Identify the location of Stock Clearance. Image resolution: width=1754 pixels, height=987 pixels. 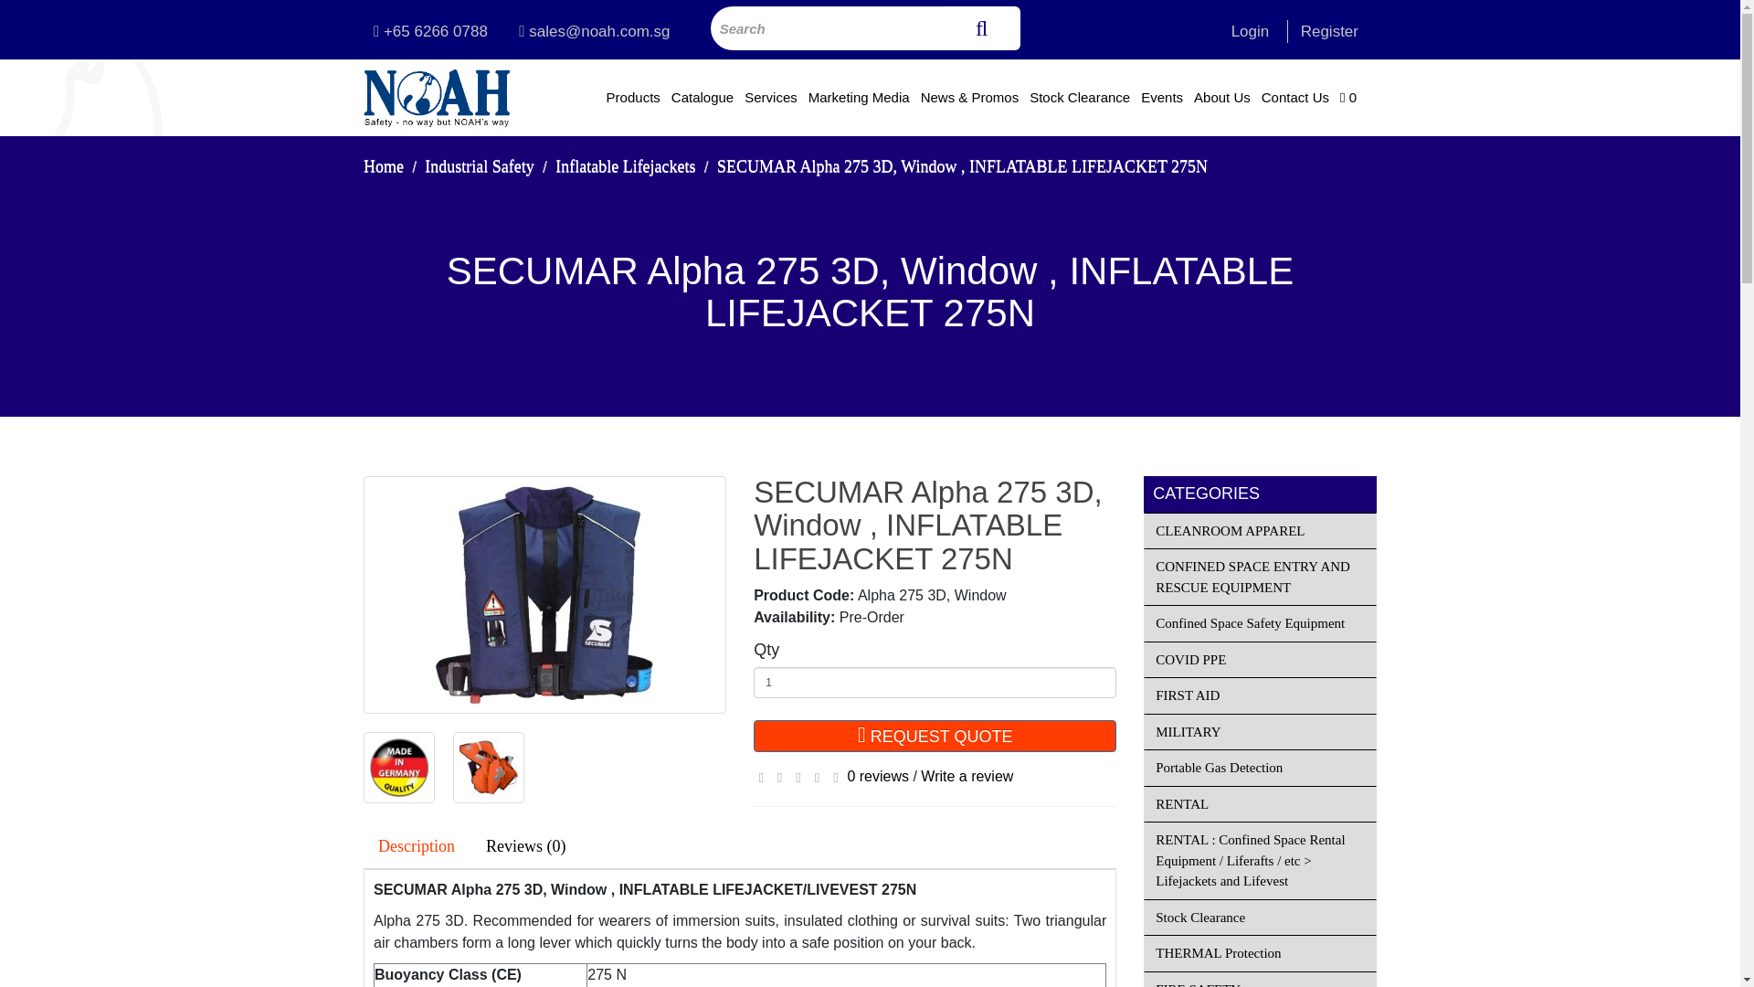
(1080, 97).